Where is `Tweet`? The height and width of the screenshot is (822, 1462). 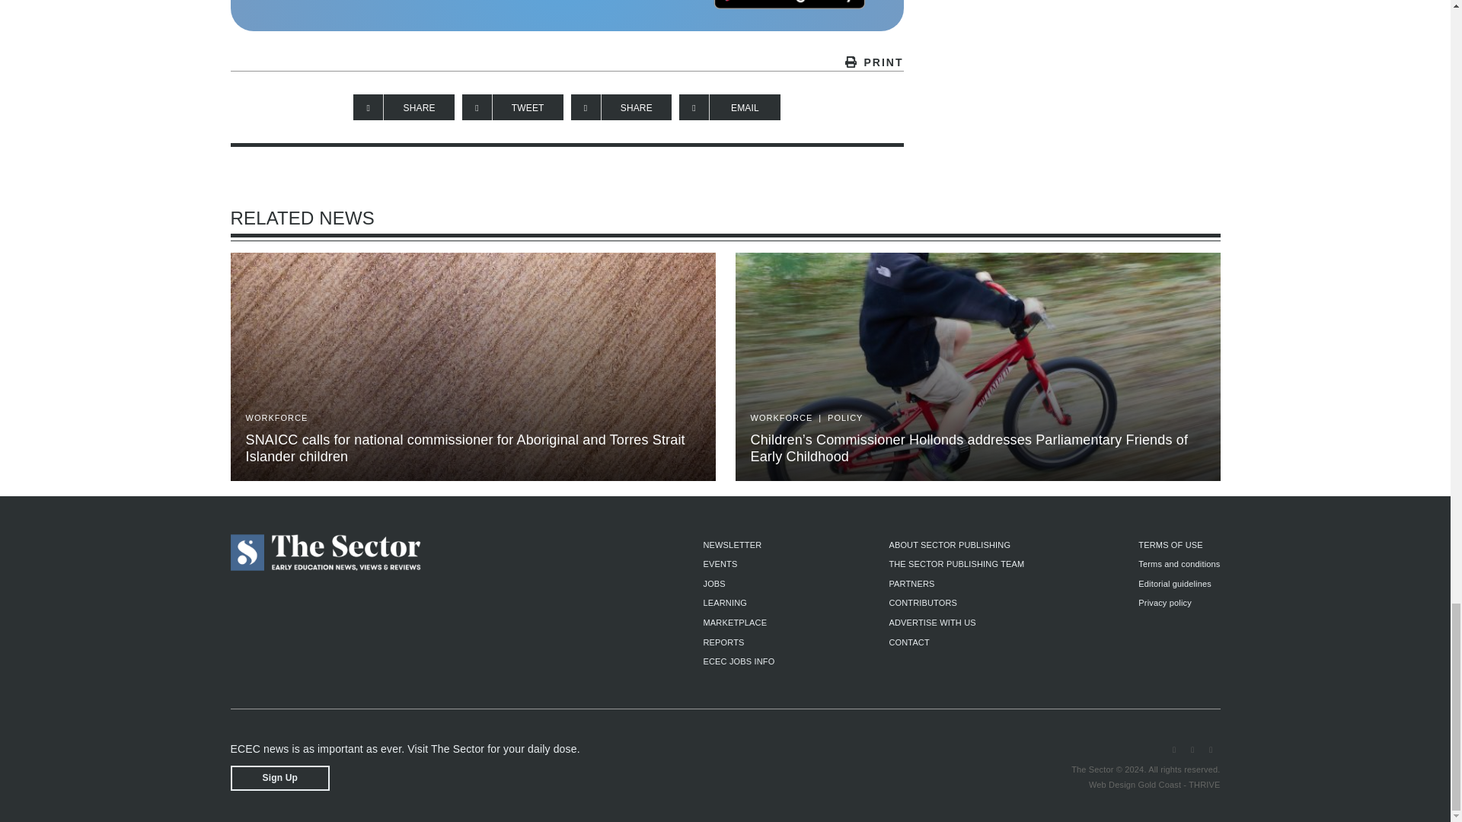 Tweet is located at coordinates (512, 107).